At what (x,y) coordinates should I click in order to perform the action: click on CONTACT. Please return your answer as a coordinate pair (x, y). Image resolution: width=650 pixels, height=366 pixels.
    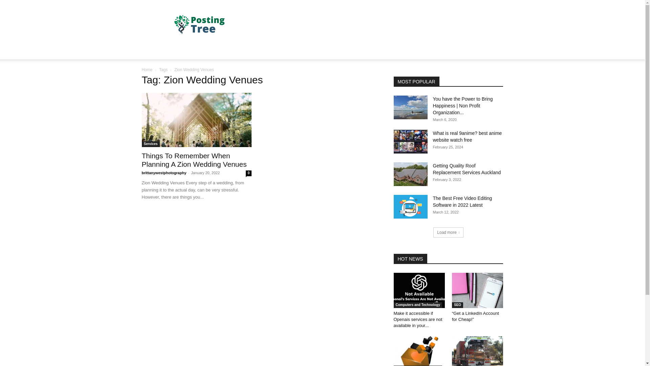
    Looking at the image, I should click on (324, 51).